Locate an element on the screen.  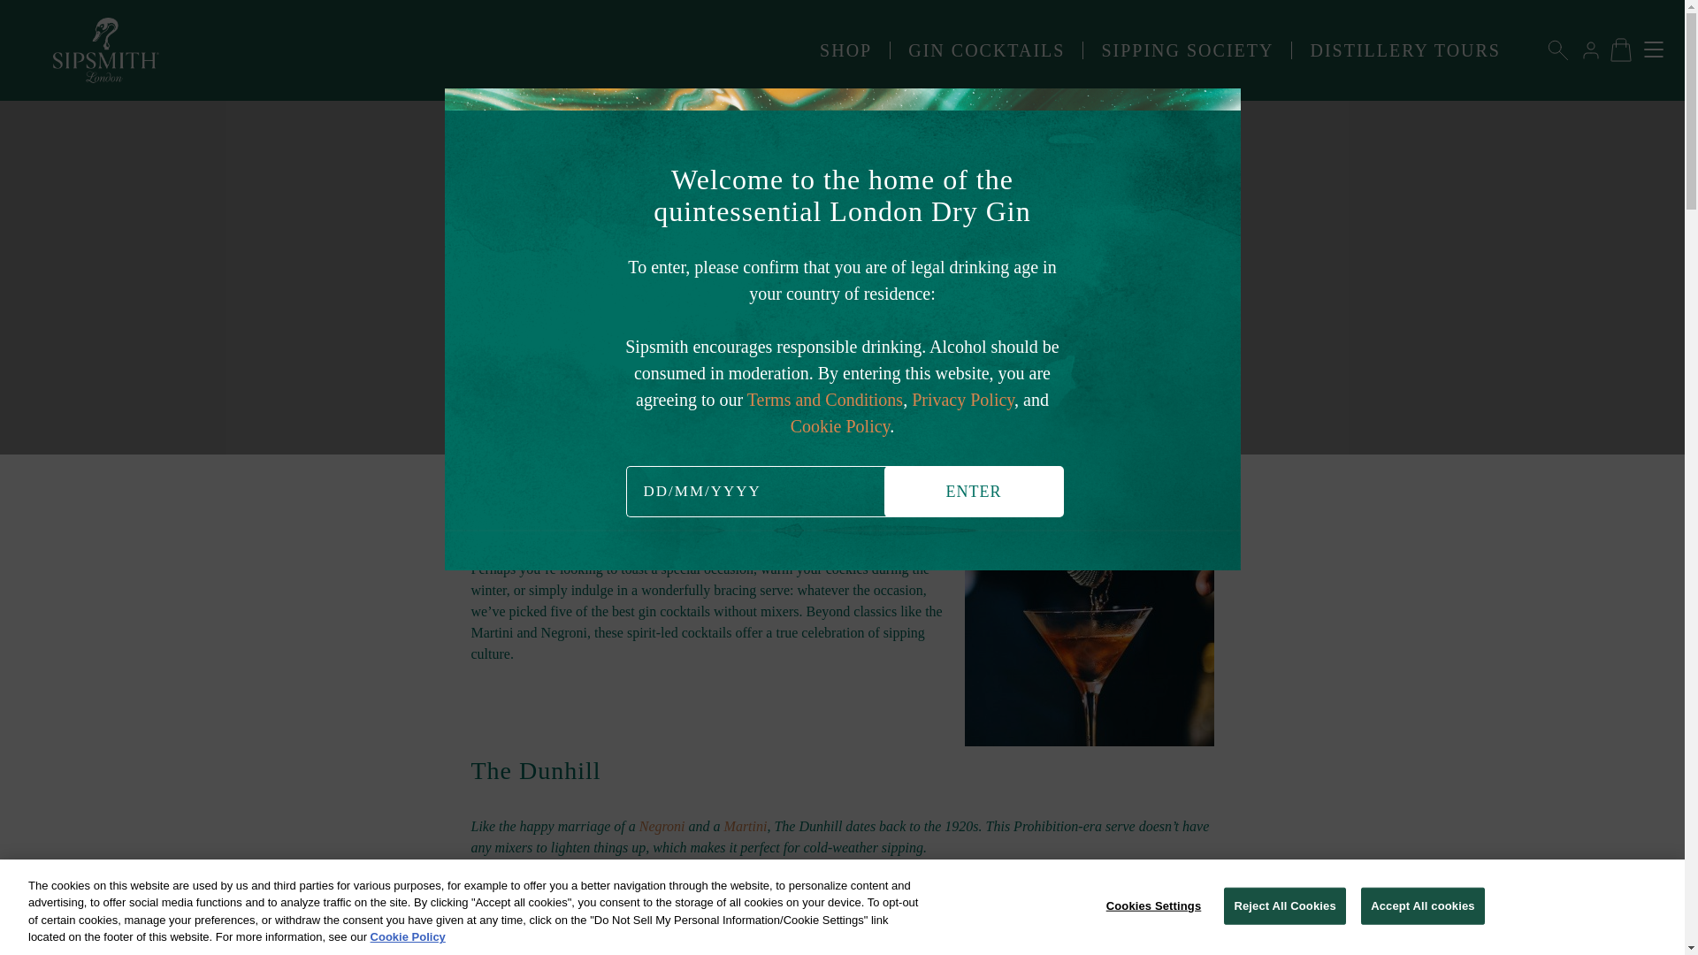
Cart is located at coordinates (1620, 50).